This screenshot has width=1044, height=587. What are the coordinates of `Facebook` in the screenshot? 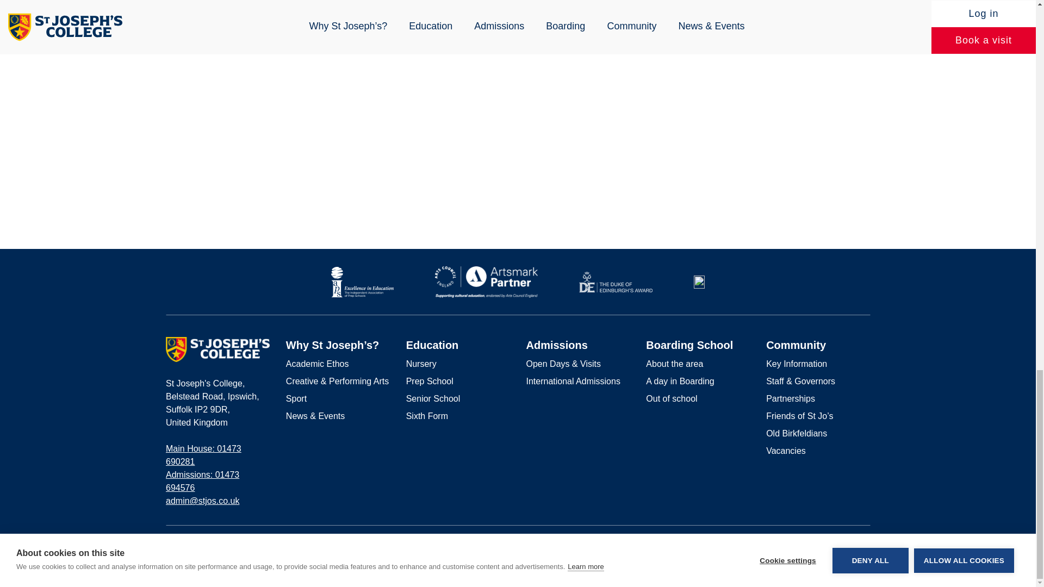 It's located at (831, 544).